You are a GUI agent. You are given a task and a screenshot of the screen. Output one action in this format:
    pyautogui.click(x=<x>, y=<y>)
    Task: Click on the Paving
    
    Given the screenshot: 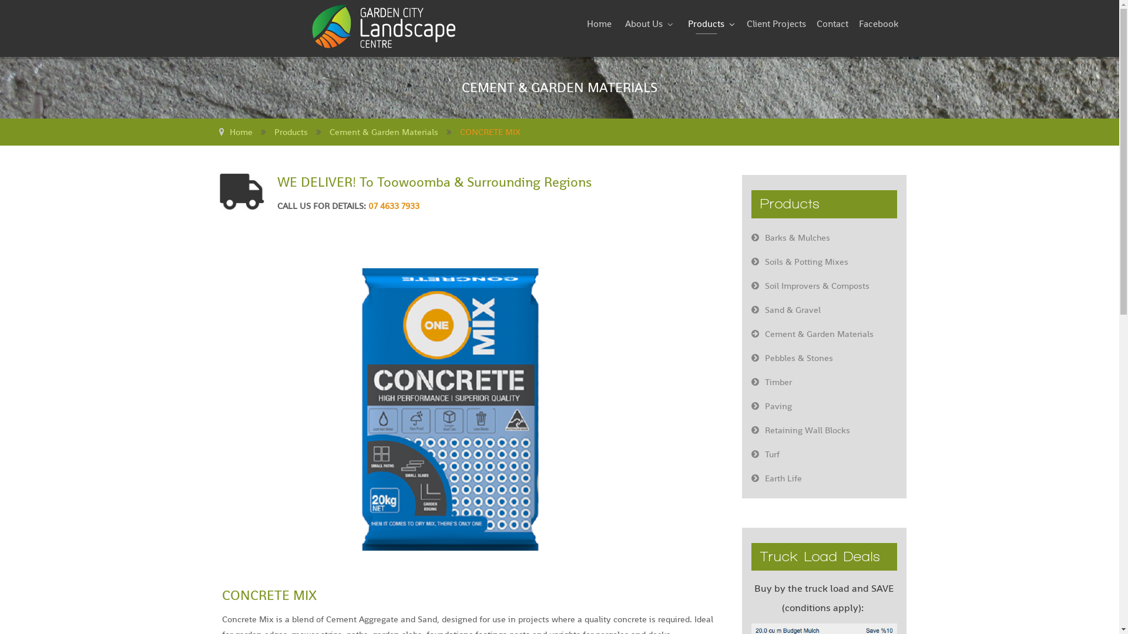 What is the action you would take?
    pyautogui.click(x=824, y=406)
    